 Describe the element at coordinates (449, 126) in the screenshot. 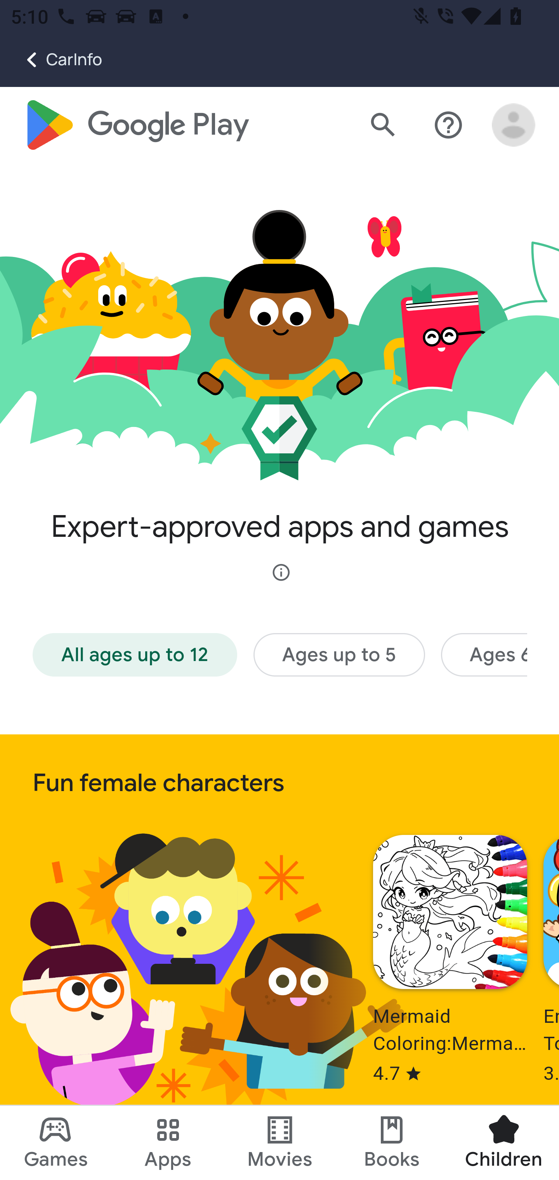

I see `Help centre` at that location.